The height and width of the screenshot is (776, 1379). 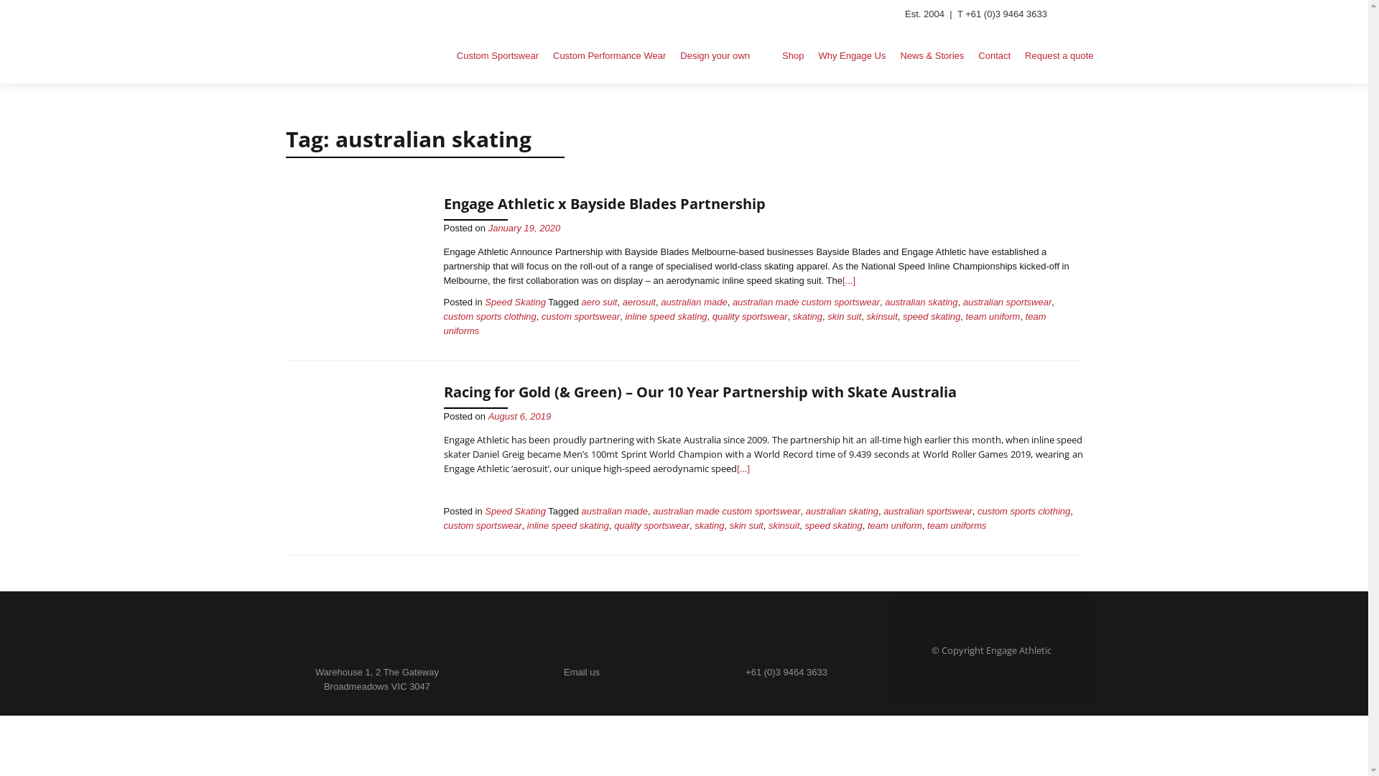 What do you see at coordinates (498, 56) in the screenshot?
I see `Custom Sportswear` at bounding box center [498, 56].